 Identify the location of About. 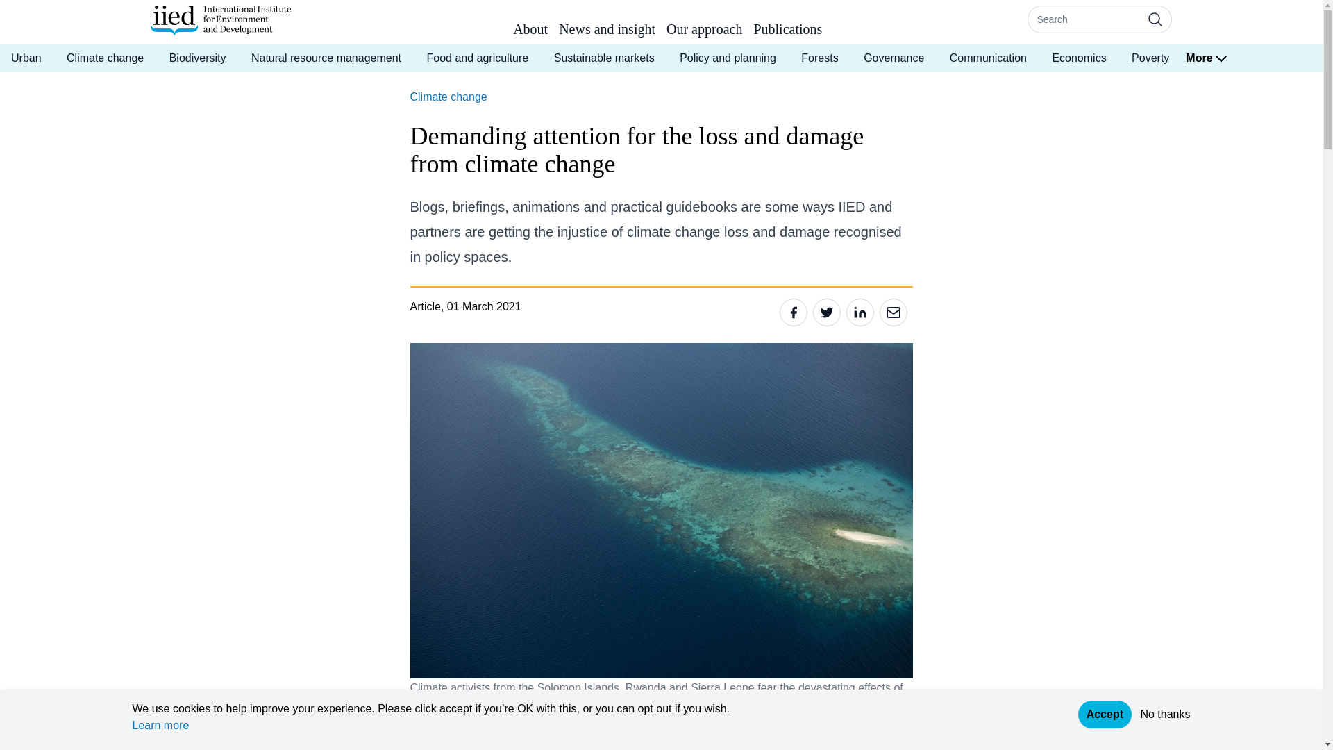
(530, 32).